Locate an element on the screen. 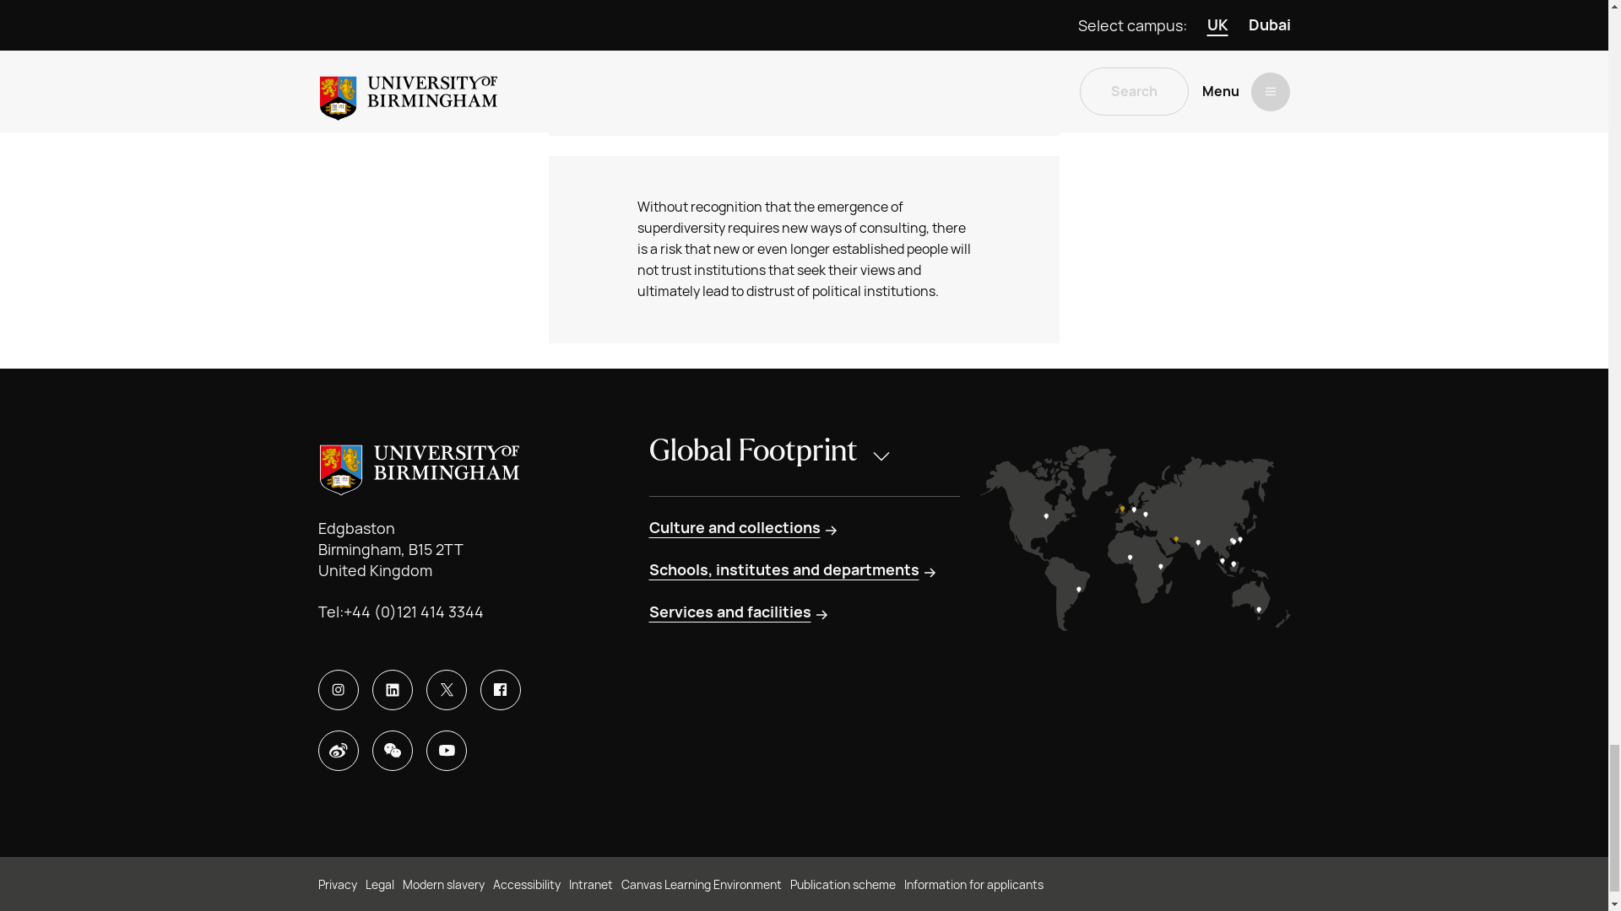  Schools, institutes and departments is located at coordinates (794, 570).